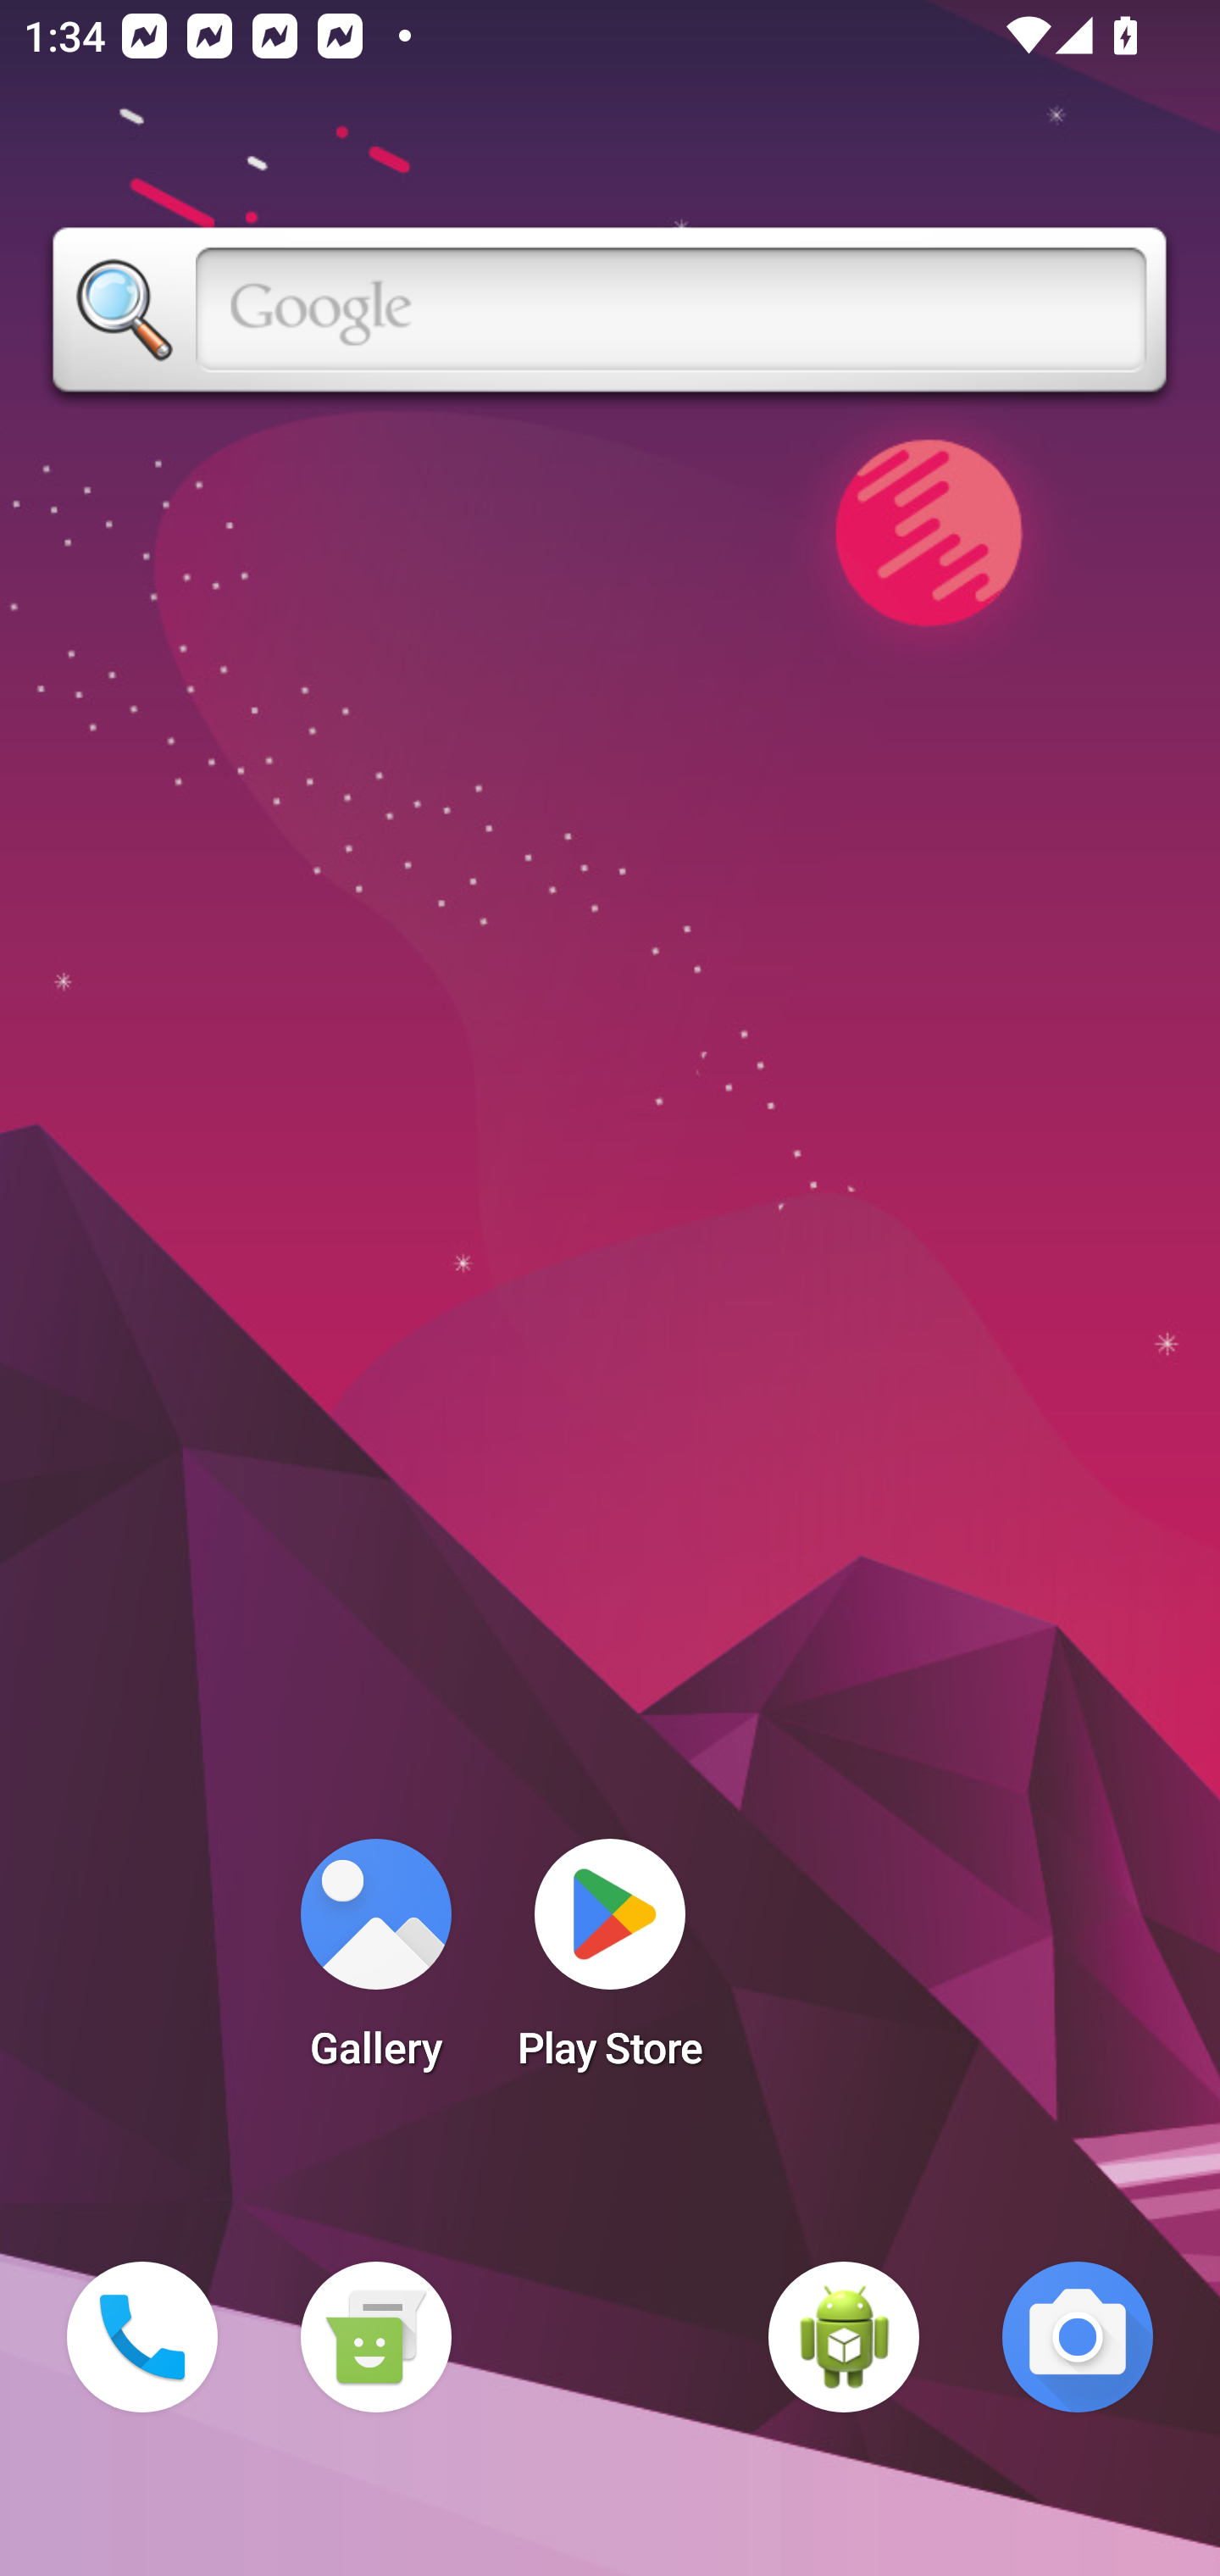 Image resolution: width=1220 pixels, height=2576 pixels. Describe the element at coordinates (1078, 2337) in the screenshot. I see `Camera` at that location.